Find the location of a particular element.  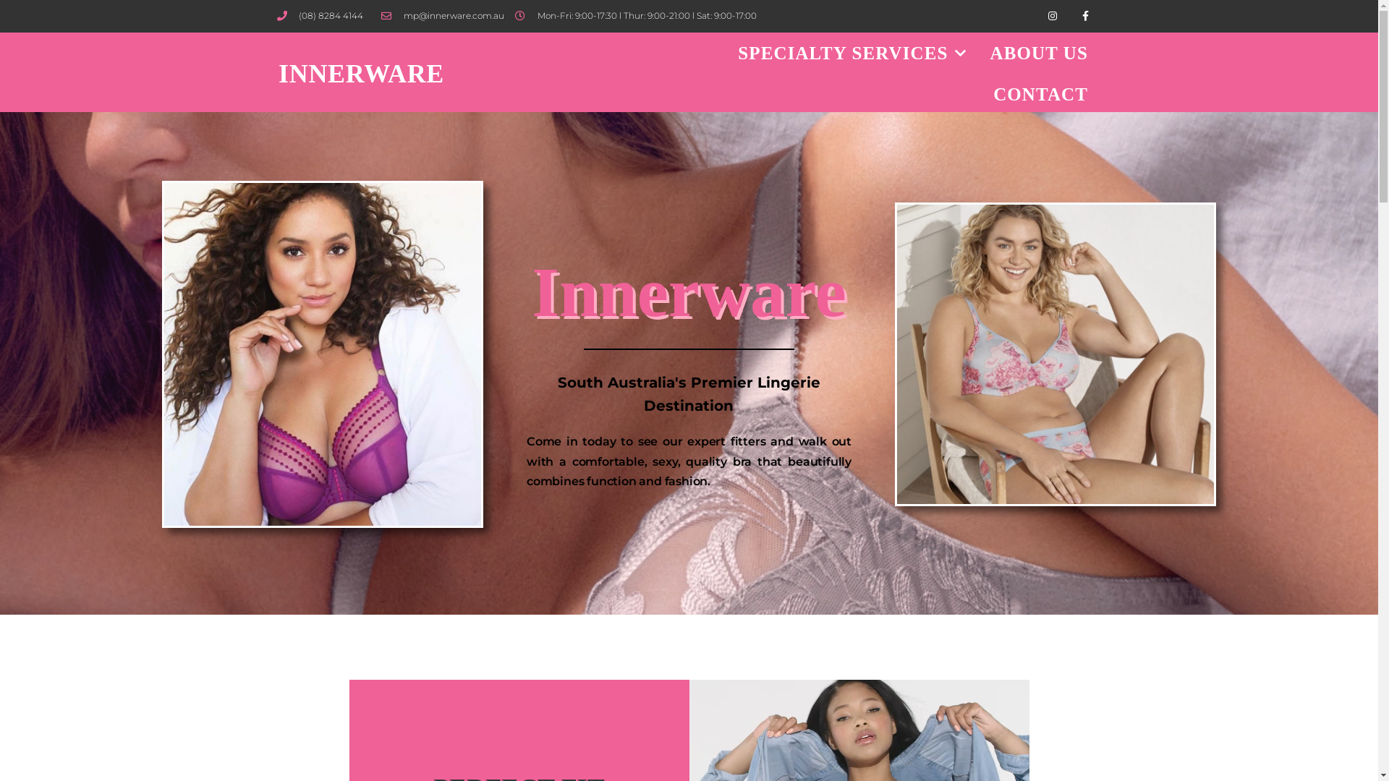

INNERWARE is located at coordinates (362, 74).